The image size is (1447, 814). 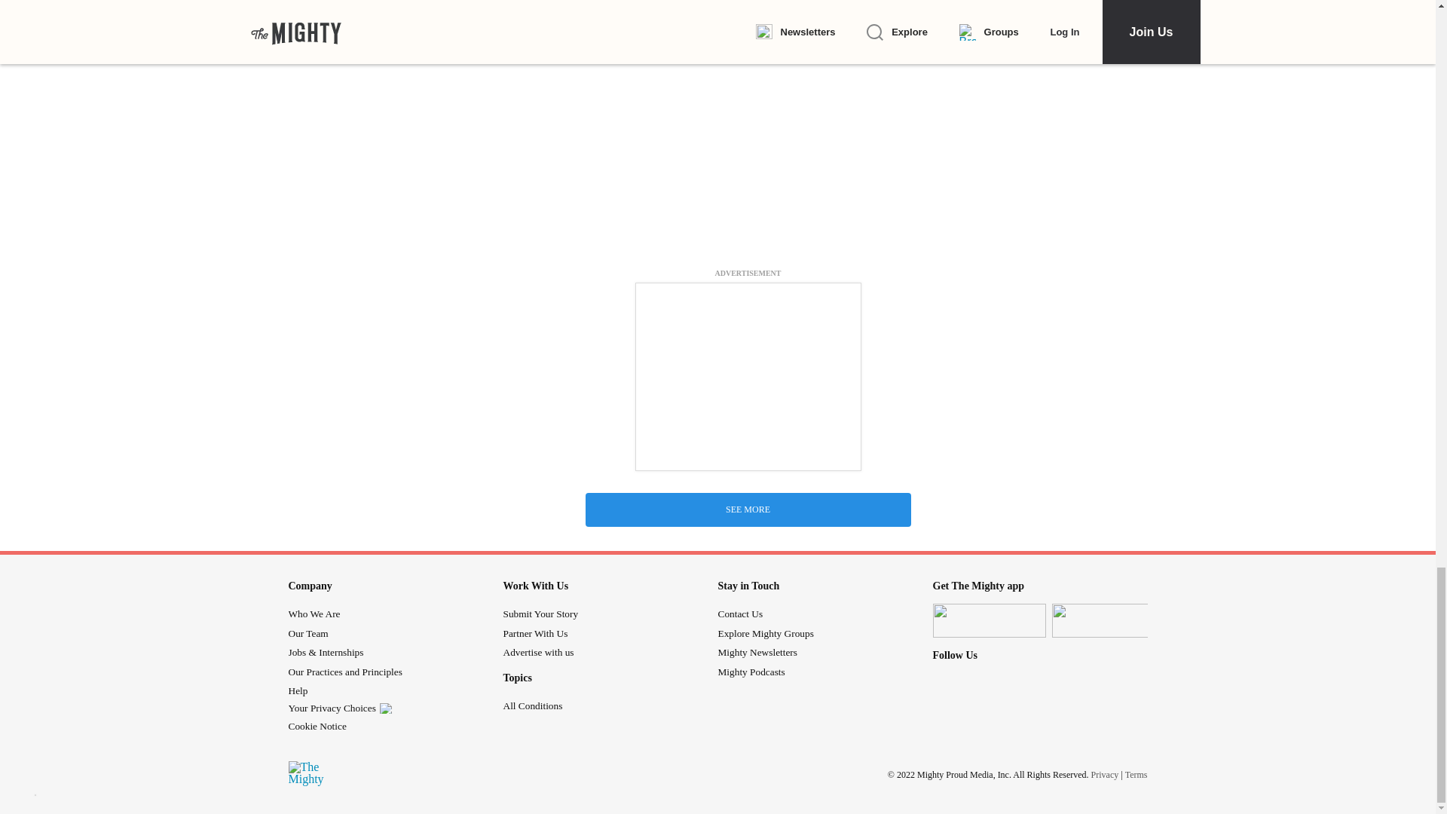 What do you see at coordinates (747, 510) in the screenshot?
I see `SEE MORE` at bounding box center [747, 510].